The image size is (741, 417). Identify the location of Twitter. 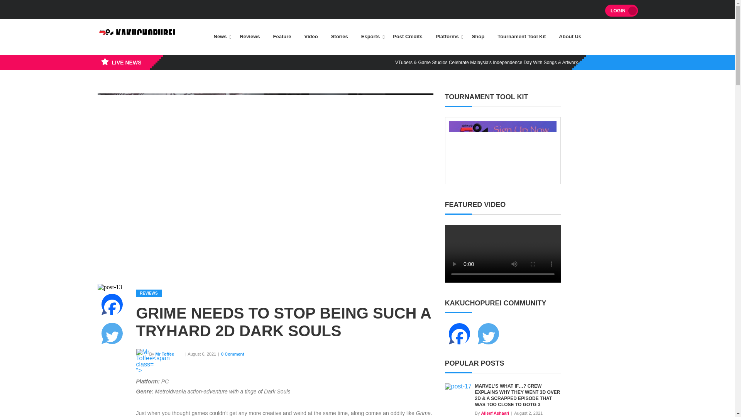
(488, 334).